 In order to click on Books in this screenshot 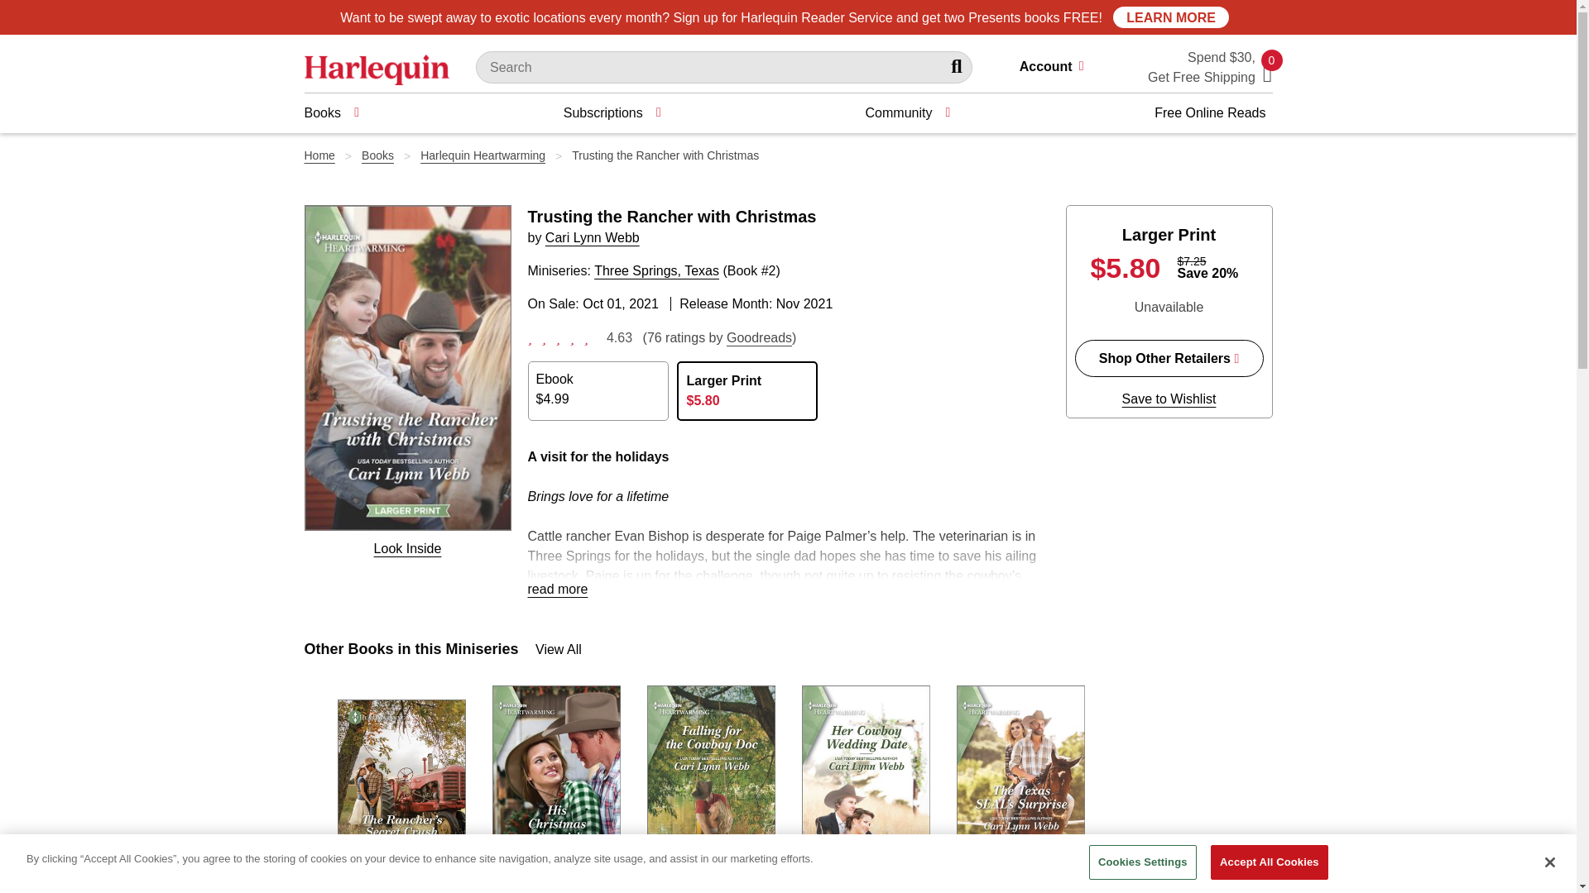, I will do `click(331, 112)`.